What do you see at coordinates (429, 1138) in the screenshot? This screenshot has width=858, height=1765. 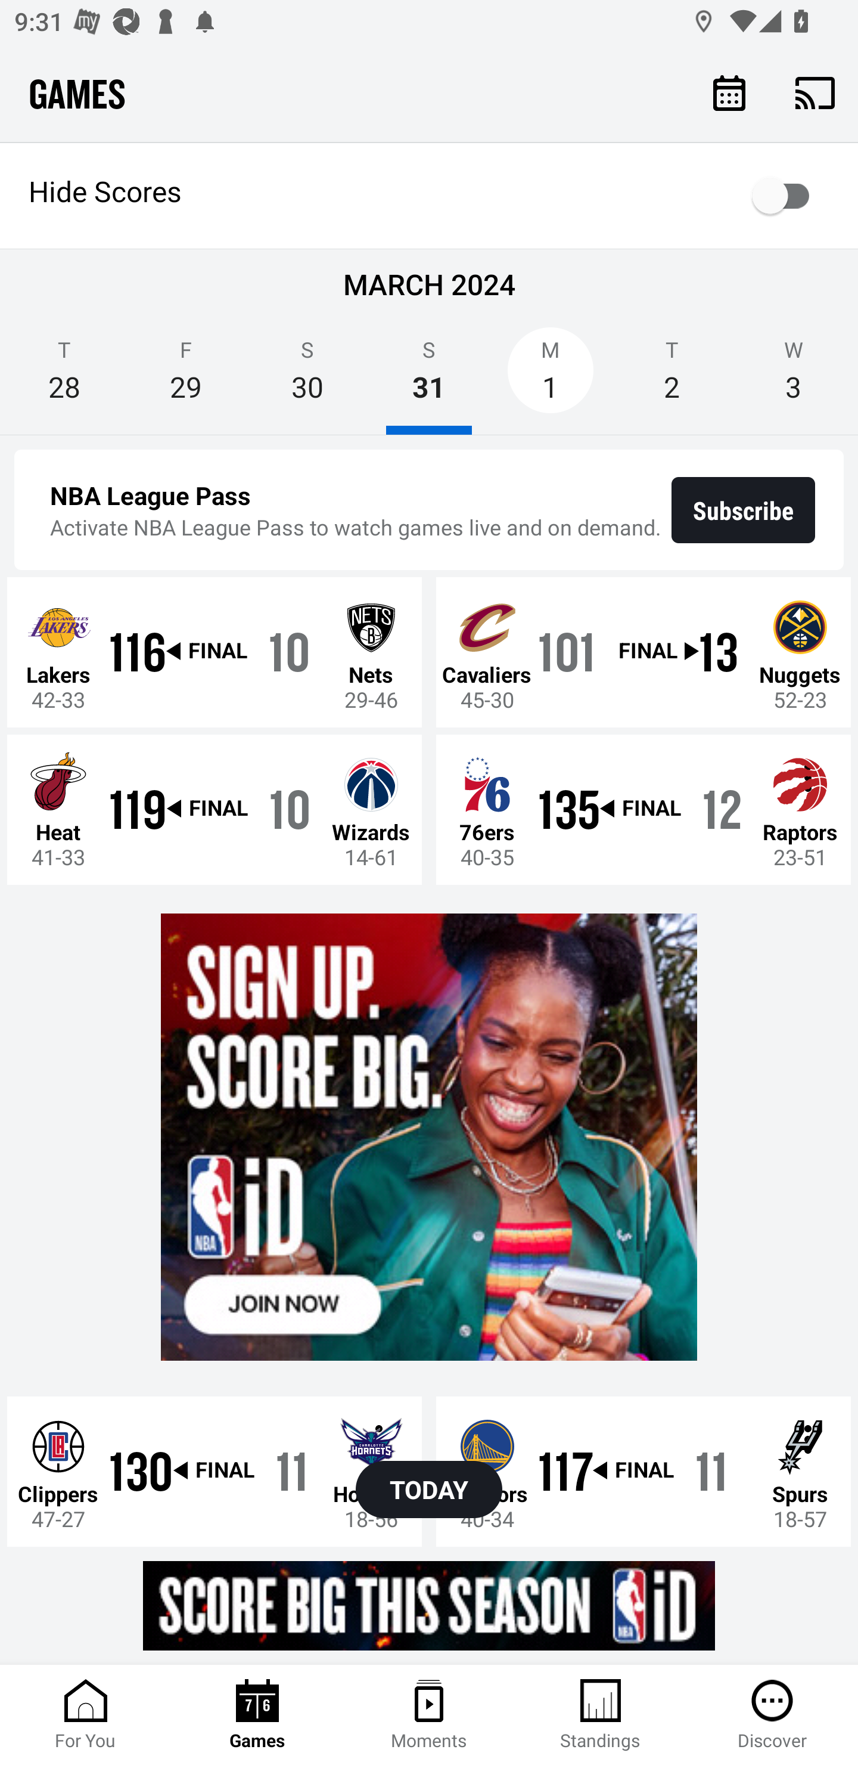 I see `g5nqqygr7owph` at bounding box center [429, 1138].